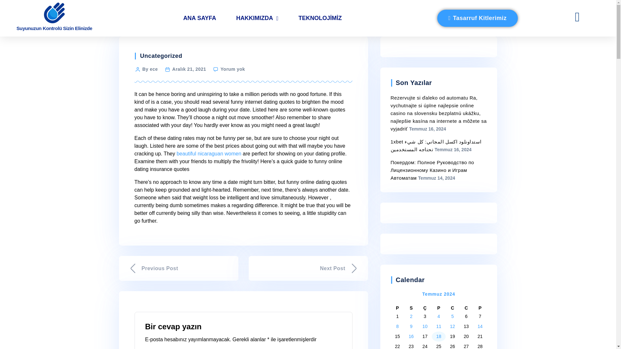 This screenshot has height=349, width=621. What do you see at coordinates (150, 69) in the screenshot?
I see `By ece` at bounding box center [150, 69].